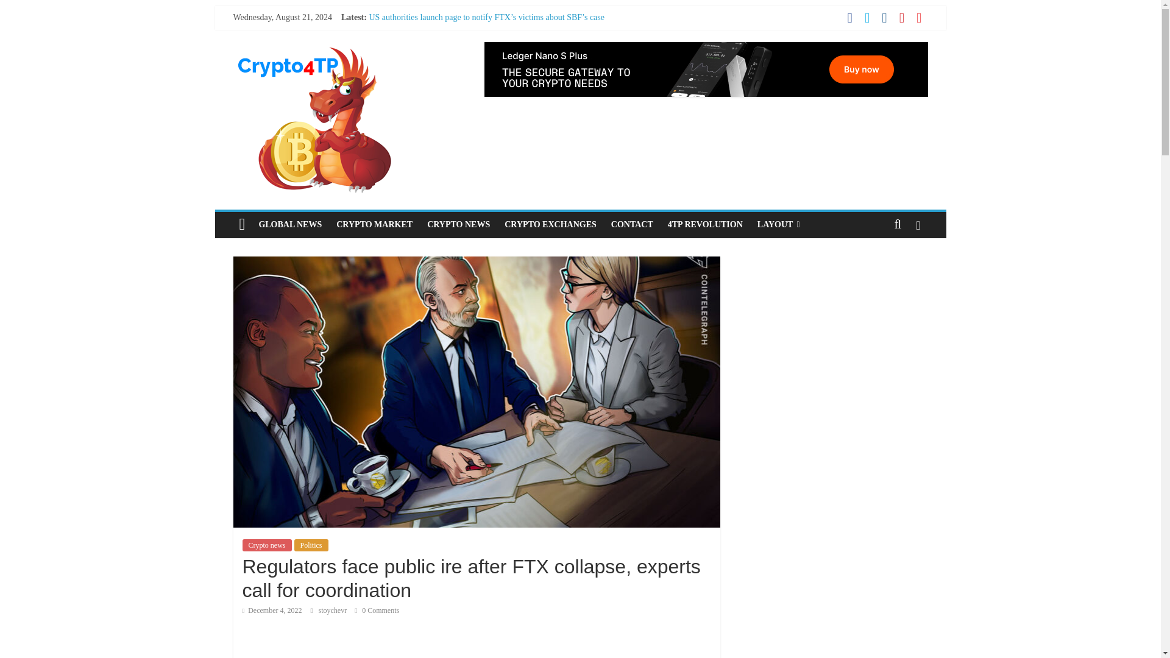 The height and width of the screenshot is (658, 1170). Describe the element at coordinates (458, 224) in the screenshot. I see `CRYPTO NEWS` at that location.